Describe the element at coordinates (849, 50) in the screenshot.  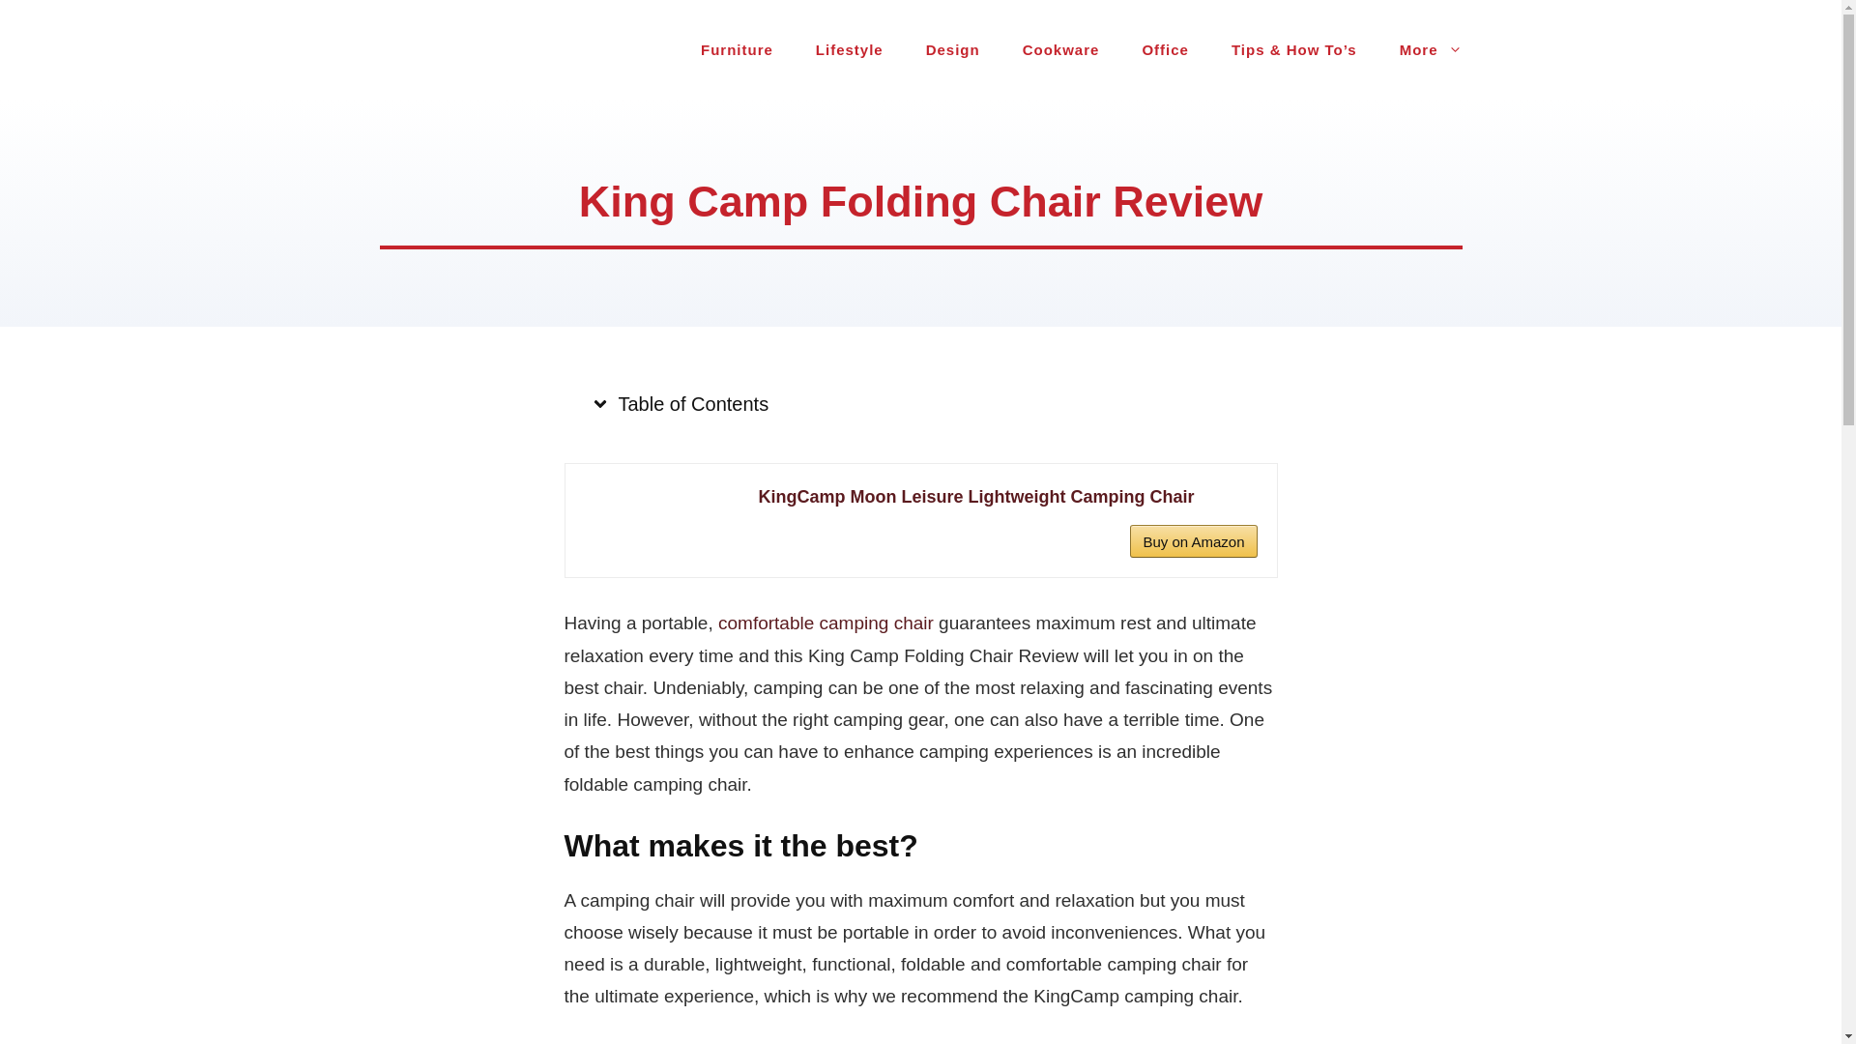
I see `Lifestyle` at that location.